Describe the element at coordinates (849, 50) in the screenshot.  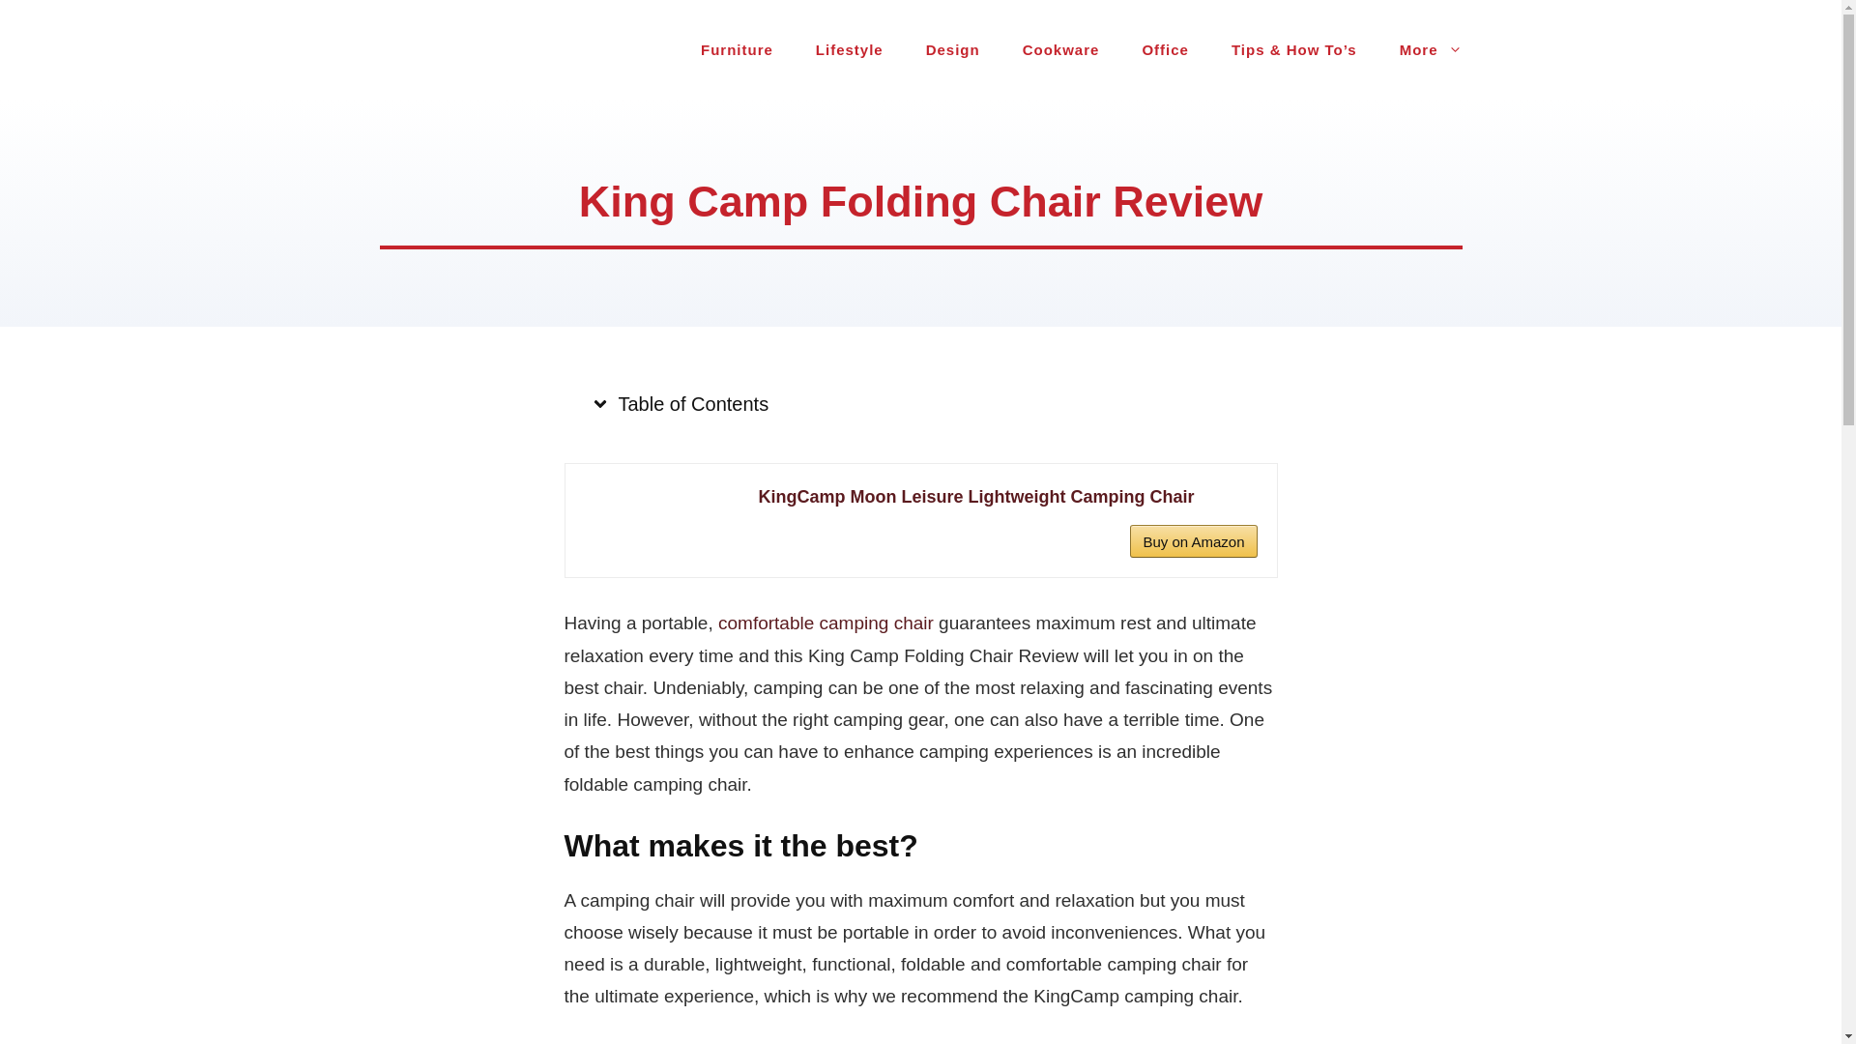
I see `Lifestyle` at that location.